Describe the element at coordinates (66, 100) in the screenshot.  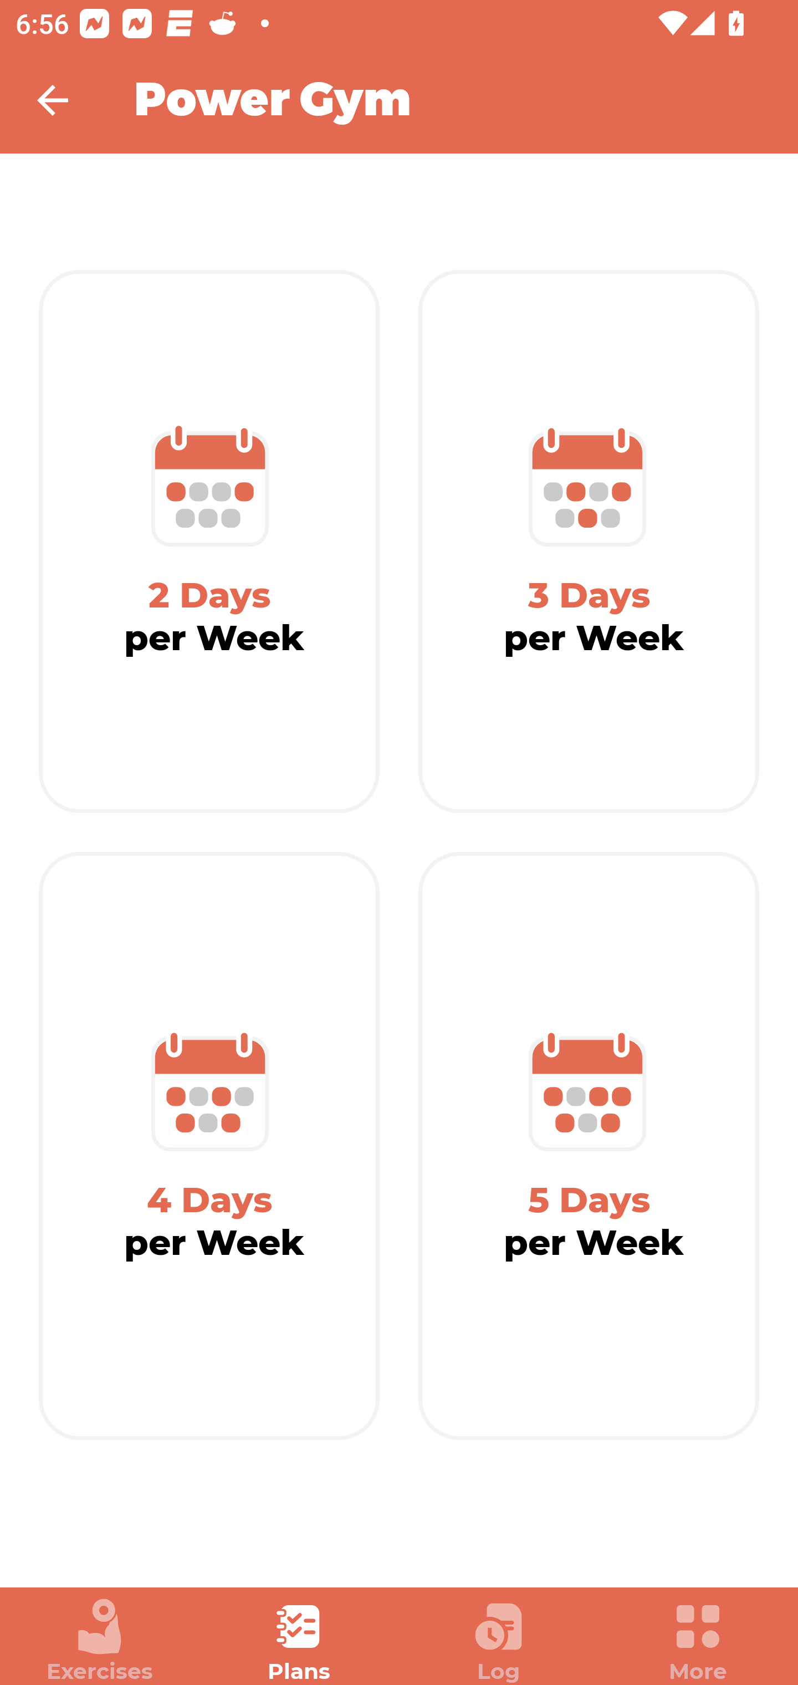
I see `Back` at that location.